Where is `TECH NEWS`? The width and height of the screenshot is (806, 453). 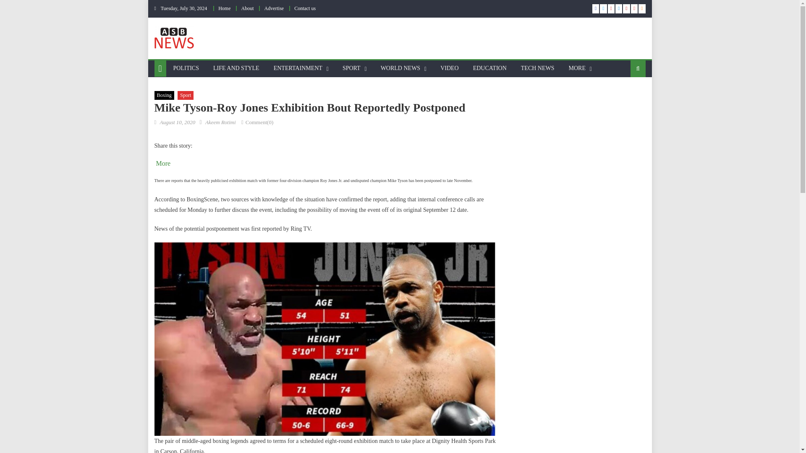
TECH NEWS is located at coordinates (538, 68).